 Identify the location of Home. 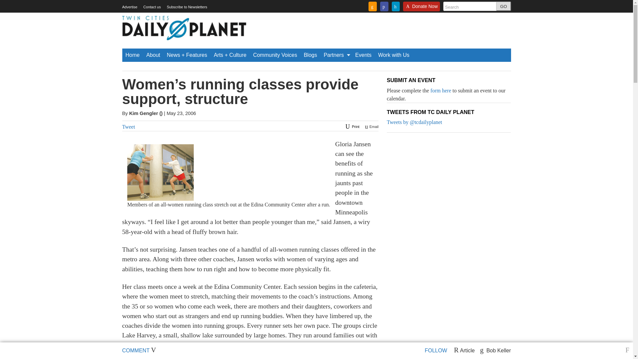
(133, 55).